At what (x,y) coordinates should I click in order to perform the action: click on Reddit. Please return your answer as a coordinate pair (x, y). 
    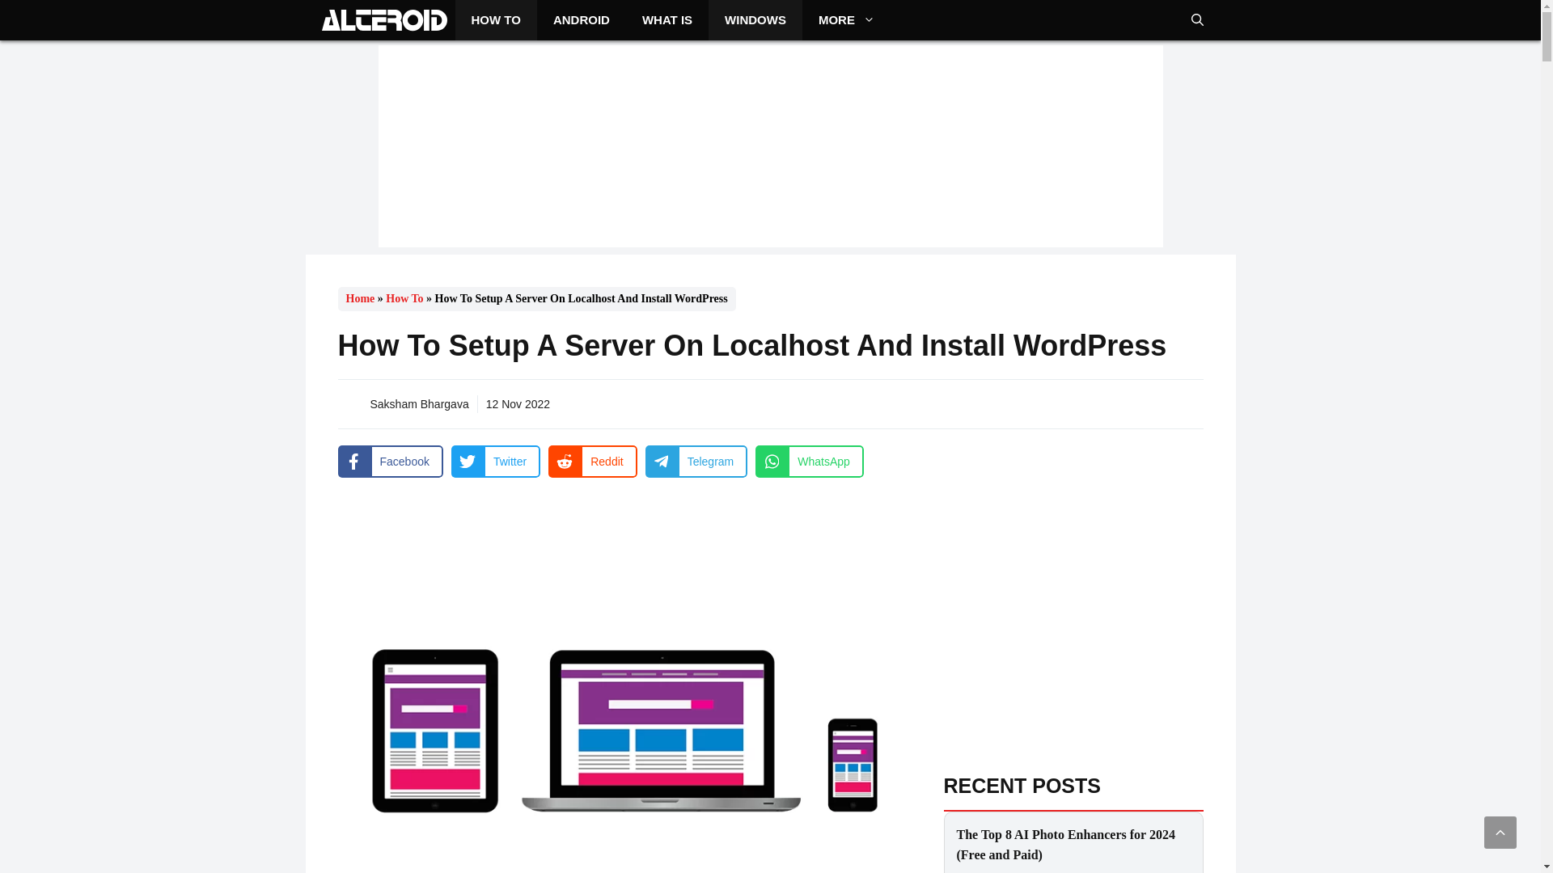
    Looking at the image, I should click on (592, 461).